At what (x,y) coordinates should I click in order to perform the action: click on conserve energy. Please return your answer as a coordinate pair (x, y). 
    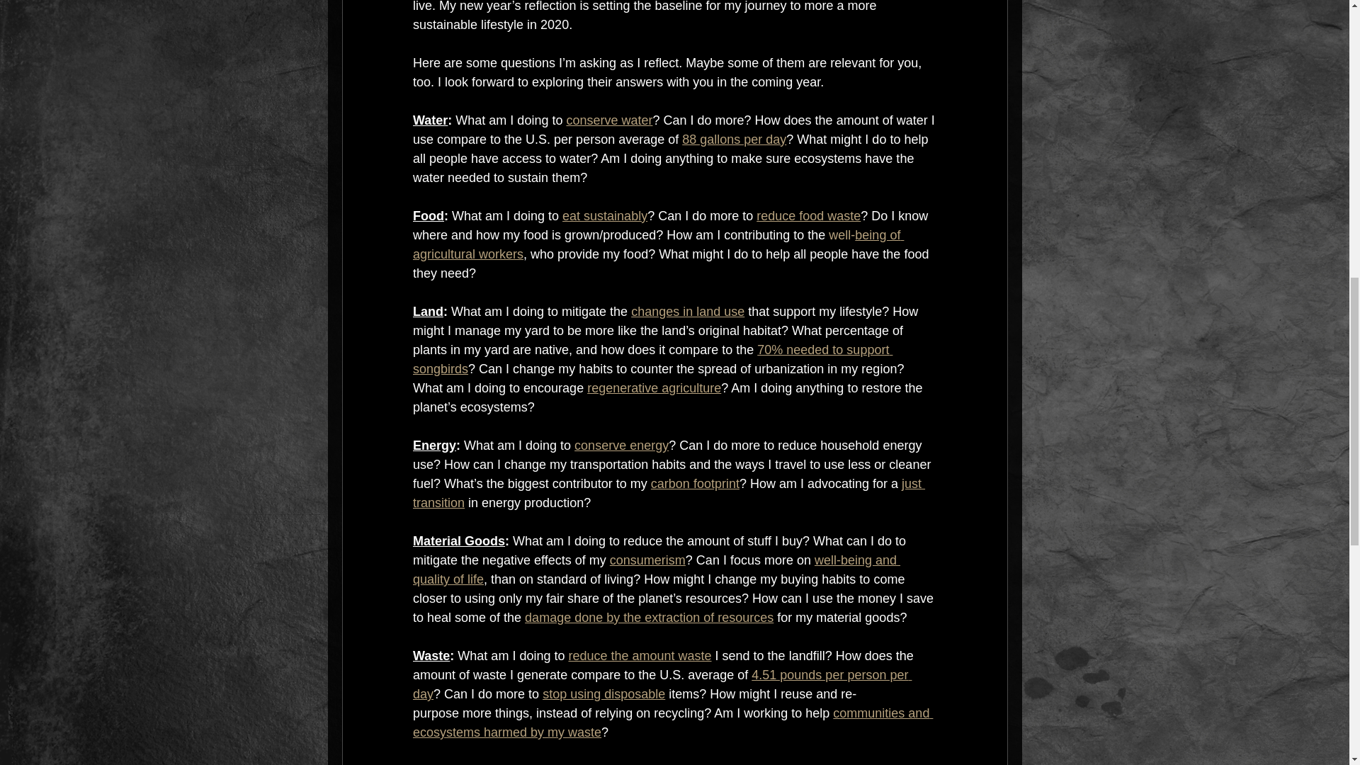
    Looking at the image, I should click on (621, 445).